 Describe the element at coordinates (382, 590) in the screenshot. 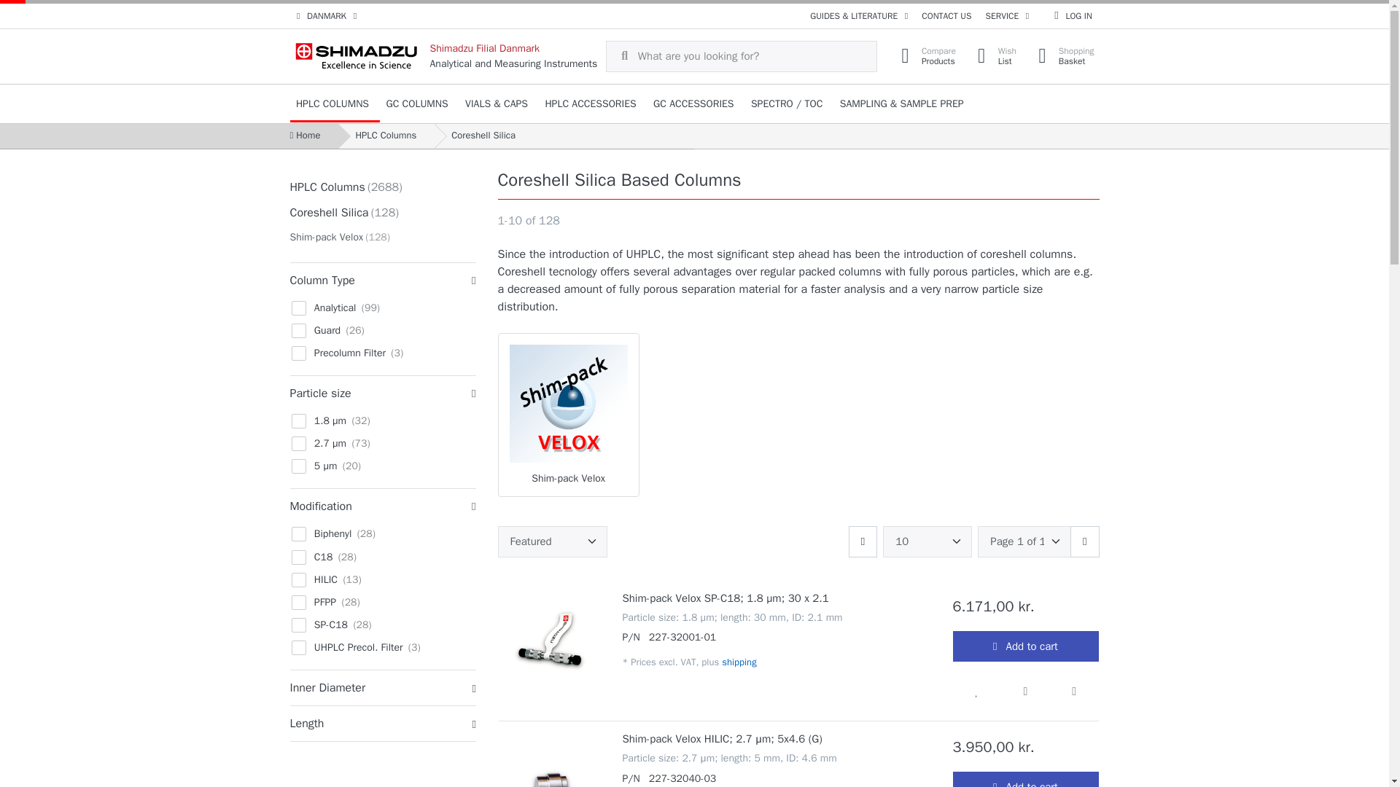

I see `39` at that location.